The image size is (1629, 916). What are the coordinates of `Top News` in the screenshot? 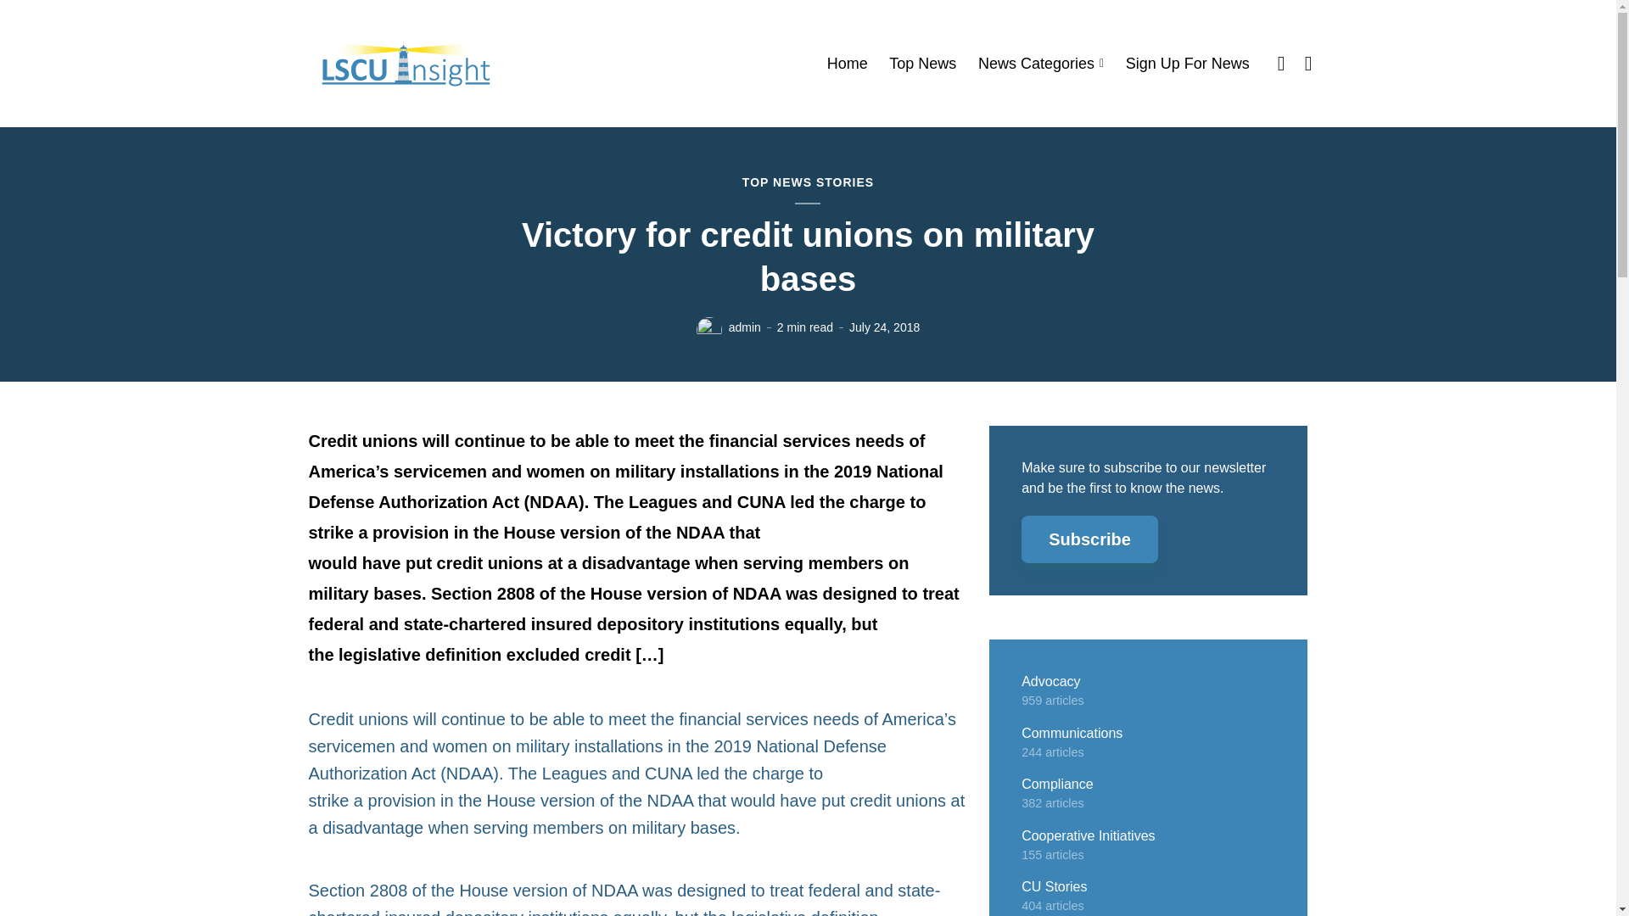 It's located at (923, 64).